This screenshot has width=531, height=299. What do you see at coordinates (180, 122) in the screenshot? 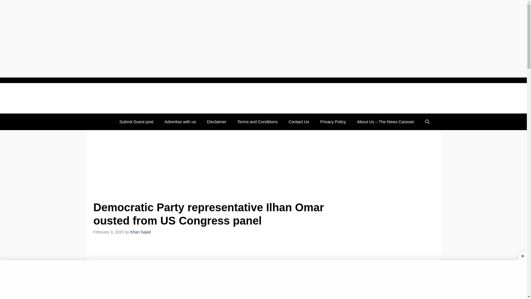
I see `Advertise with us` at bounding box center [180, 122].